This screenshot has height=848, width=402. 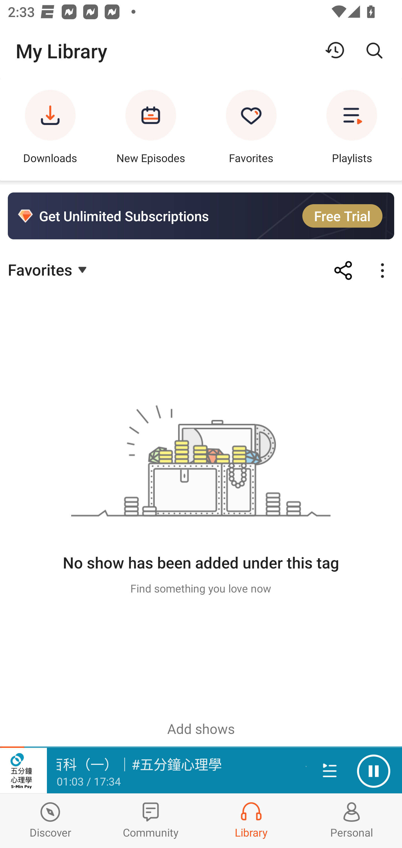 What do you see at coordinates (352, 821) in the screenshot?
I see `Profiles and Settings Personal` at bounding box center [352, 821].